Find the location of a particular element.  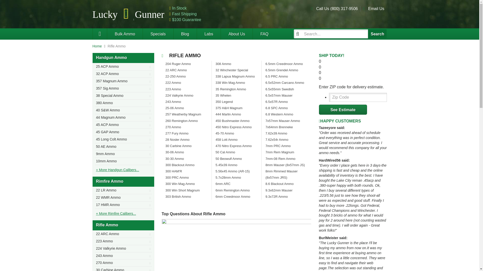

About Lucky Gunner is located at coordinates (236, 34).